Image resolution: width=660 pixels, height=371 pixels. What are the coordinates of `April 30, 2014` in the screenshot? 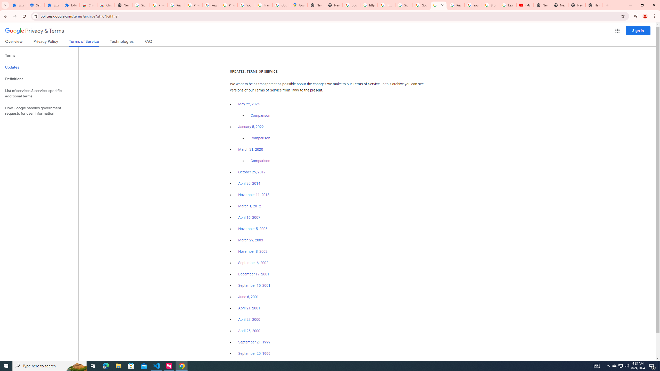 It's located at (250, 183).